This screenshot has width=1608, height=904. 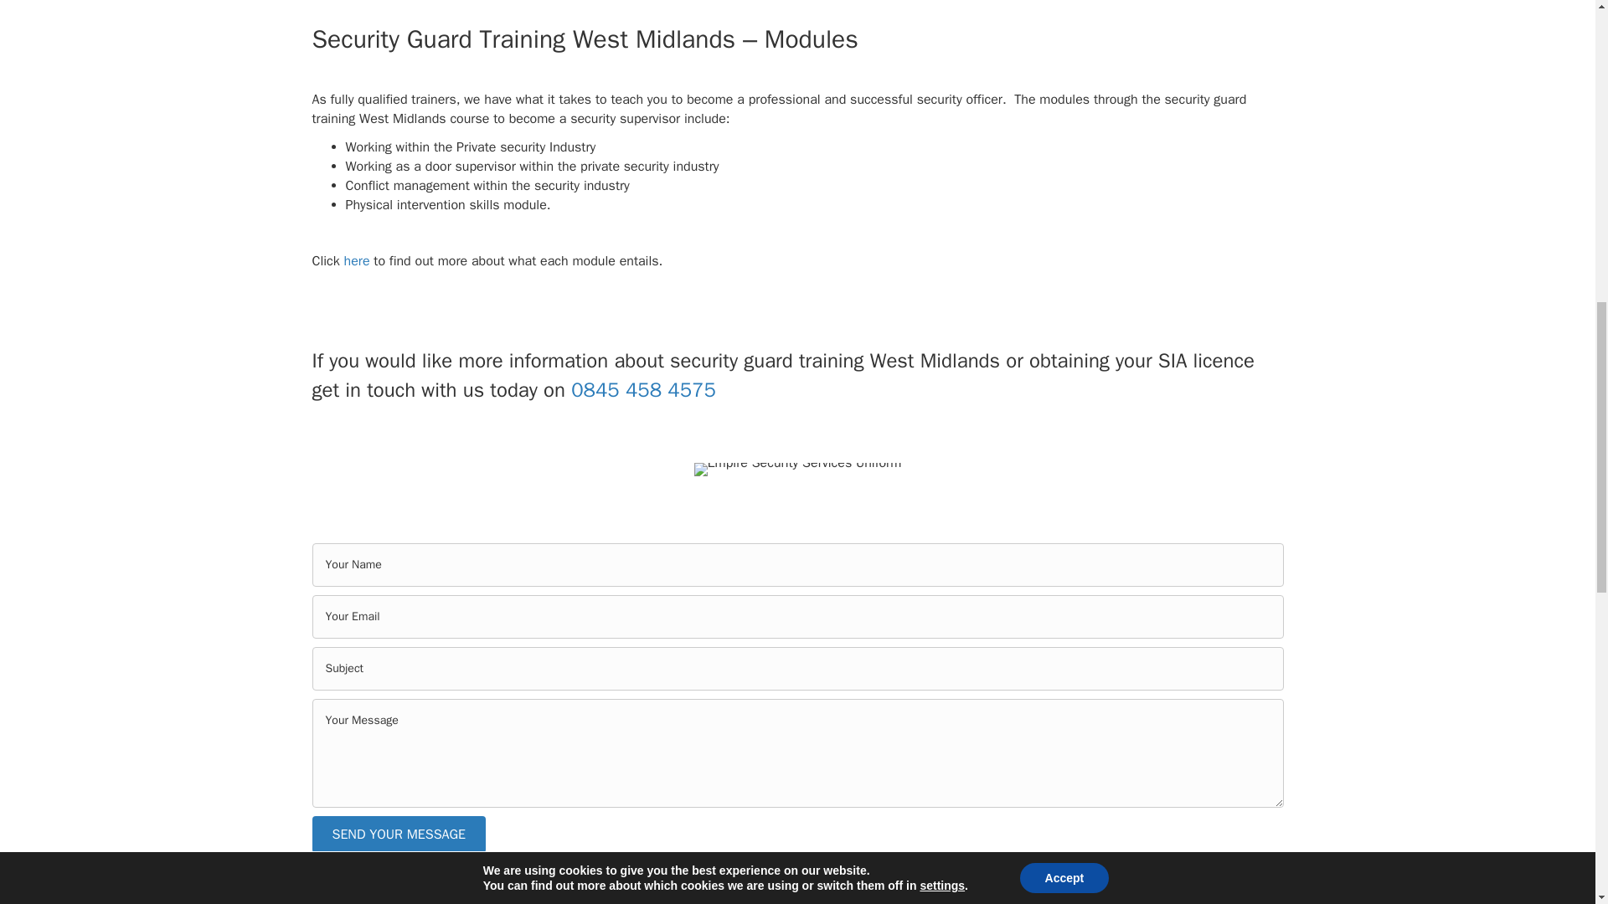 I want to click on 0845 458 4575, so click(x=643, y=390).